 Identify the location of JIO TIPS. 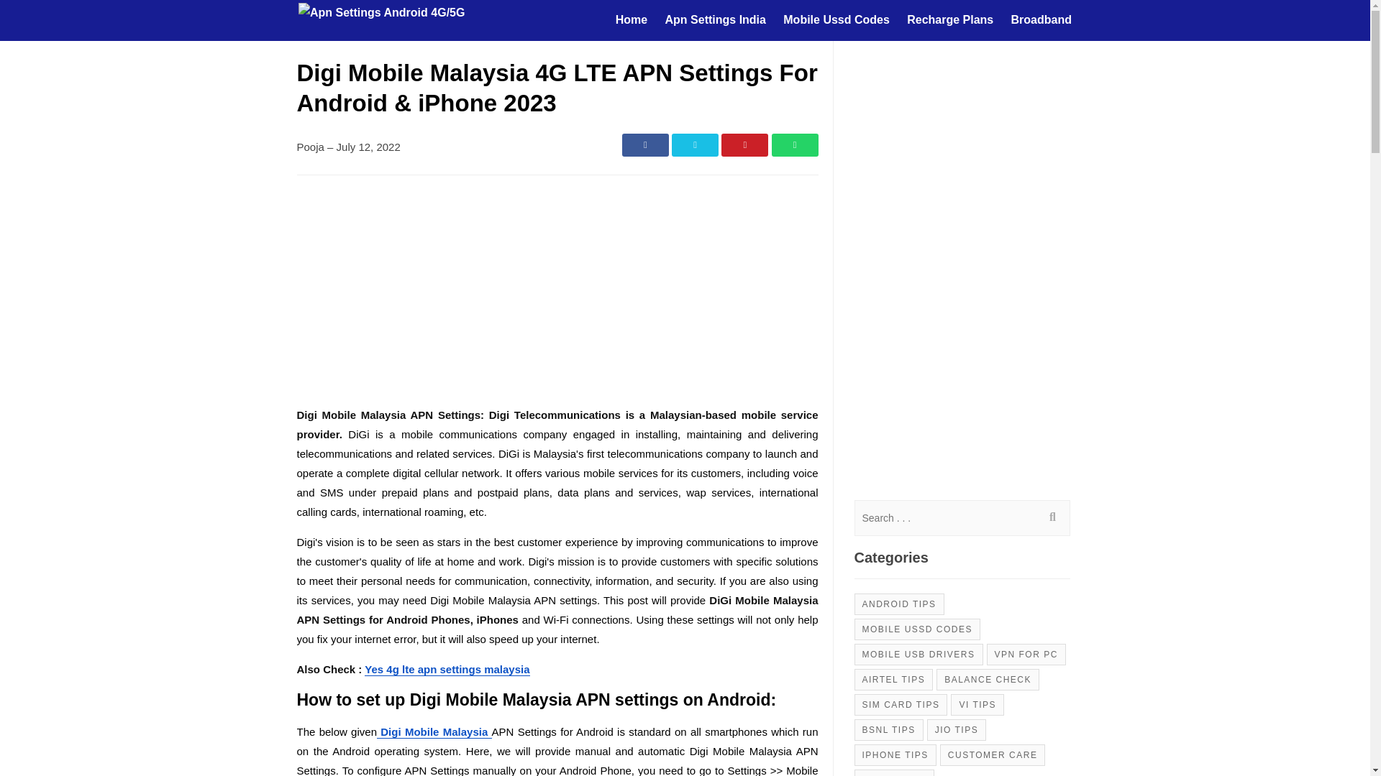
(956, 729).